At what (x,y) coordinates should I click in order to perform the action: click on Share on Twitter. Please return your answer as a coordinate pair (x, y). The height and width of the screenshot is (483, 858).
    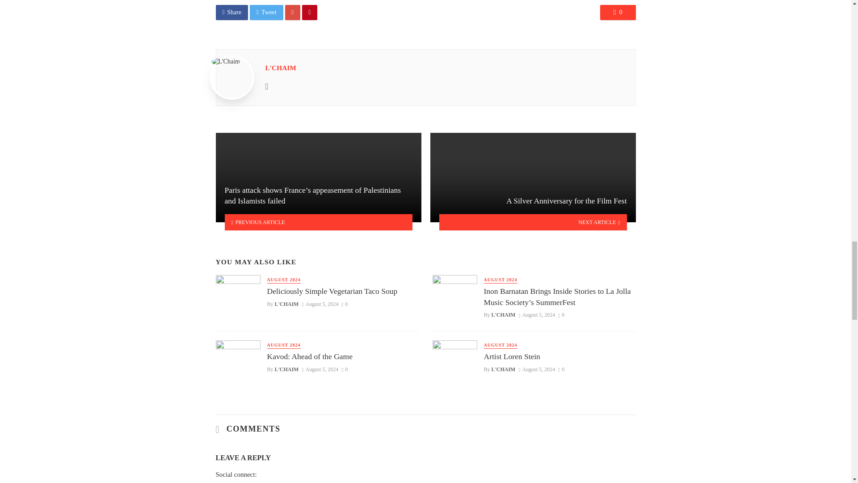
    Looking at the image, I should click on (266, 13).